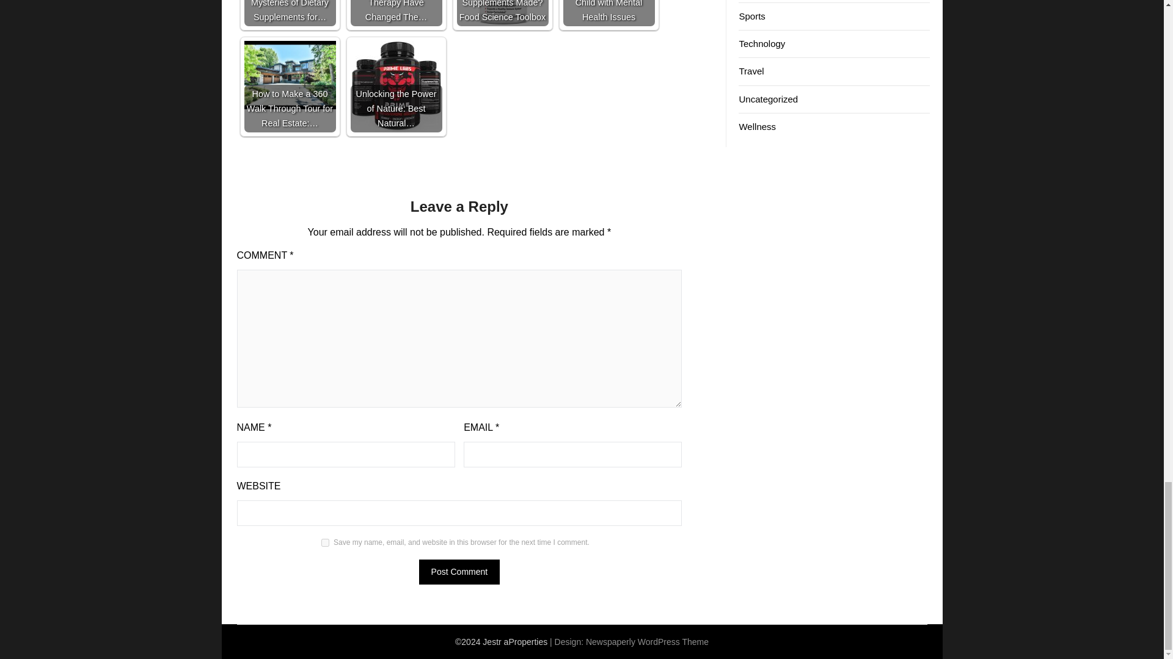 The image size is (1173, 659). I want to click on yes, so click(325, 543).